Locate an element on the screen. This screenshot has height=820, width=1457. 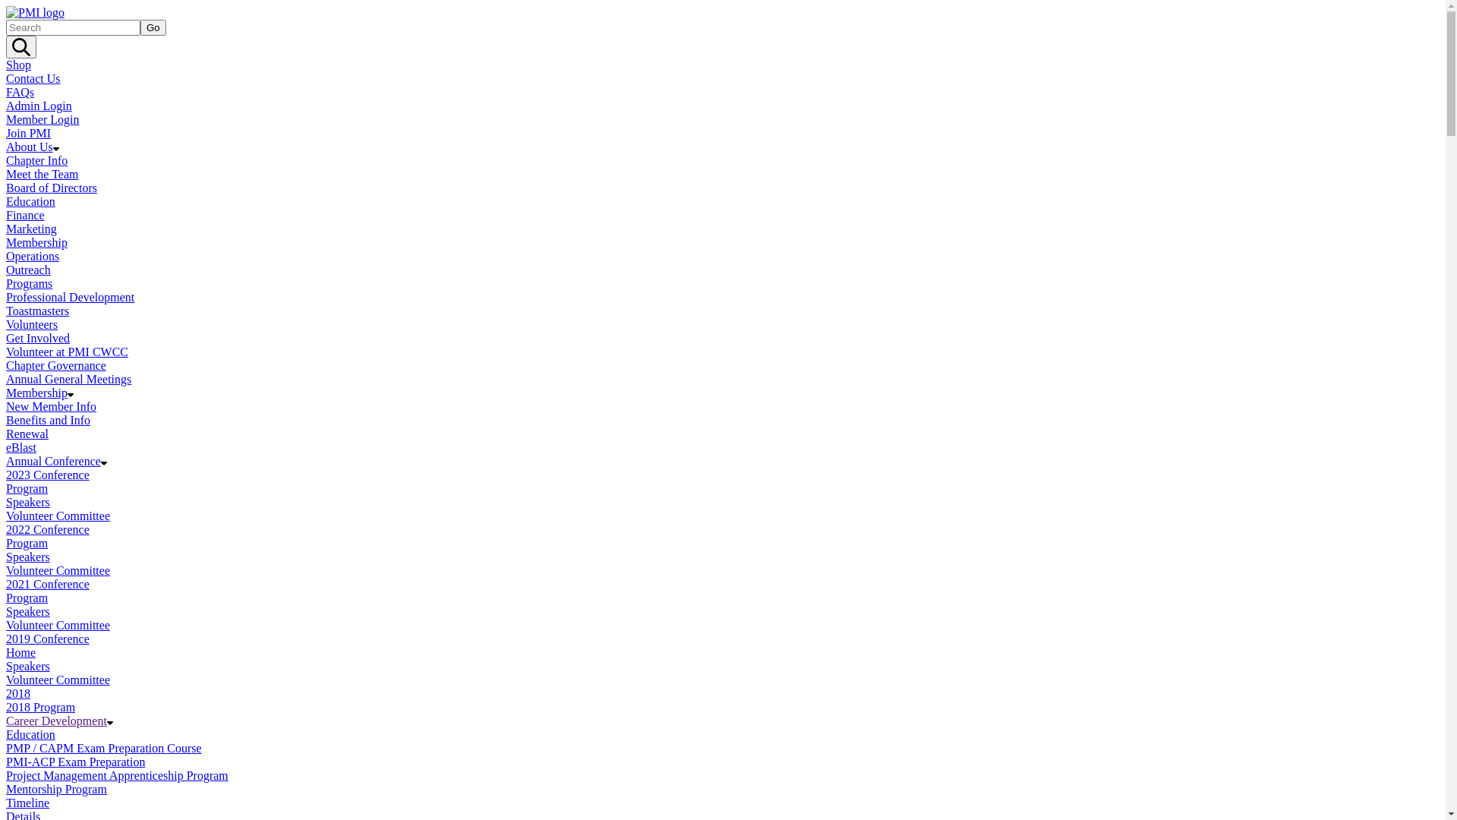
Operations is located at coordinates (33, 257).